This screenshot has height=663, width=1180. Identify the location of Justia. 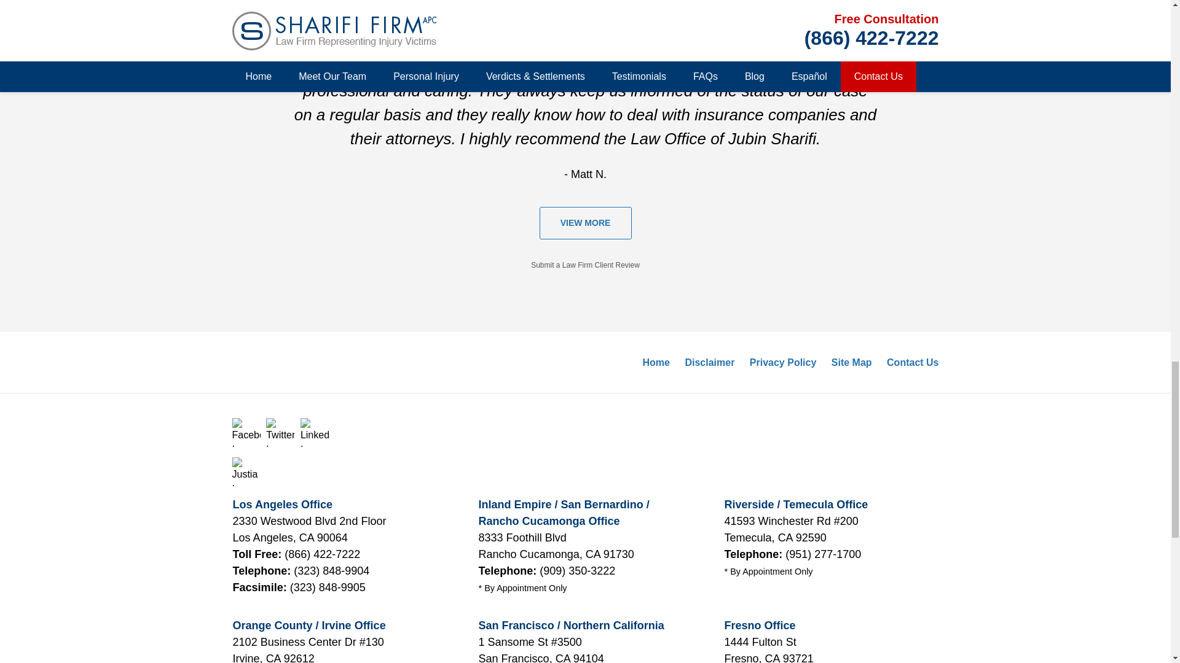
(246, 471).